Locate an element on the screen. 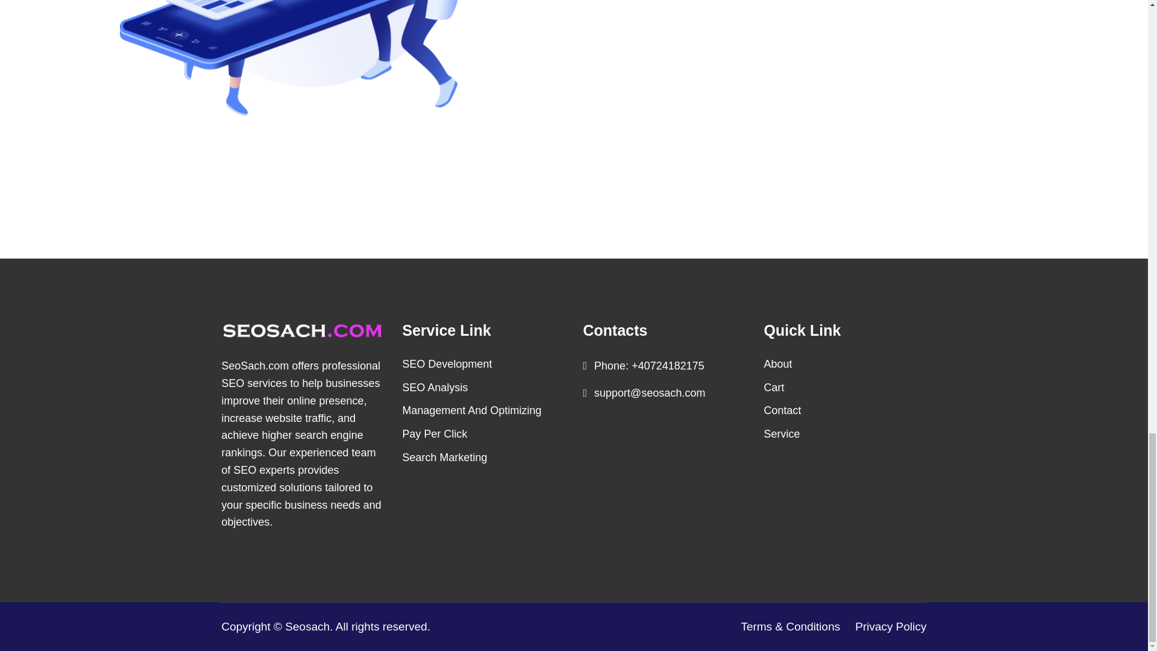  Cart is located at coordinates (774, 387).